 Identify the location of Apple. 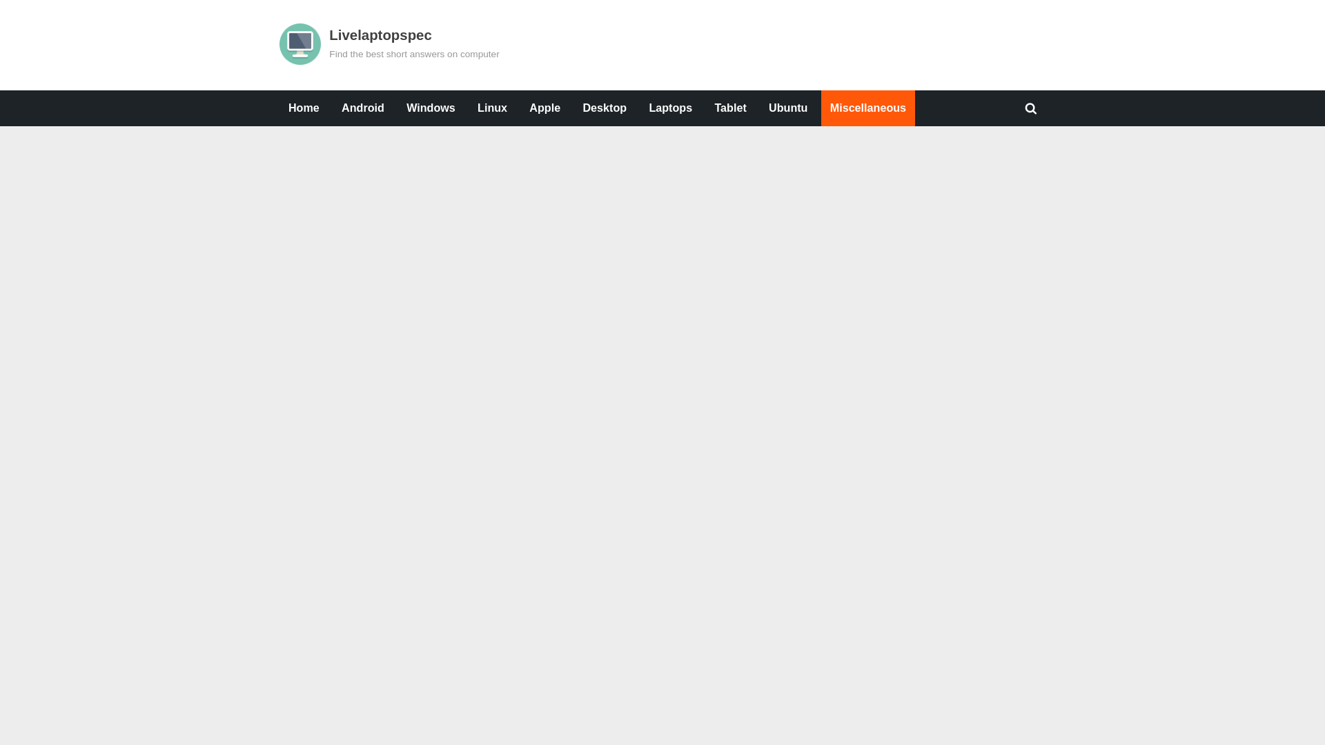
(545, 108).